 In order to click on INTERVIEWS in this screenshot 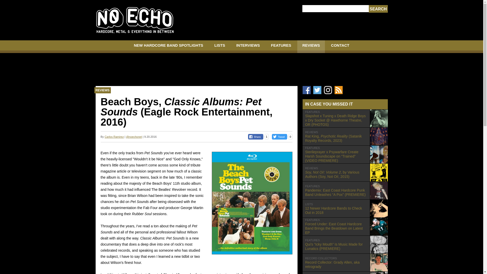, I will do `click(248, 47)`.